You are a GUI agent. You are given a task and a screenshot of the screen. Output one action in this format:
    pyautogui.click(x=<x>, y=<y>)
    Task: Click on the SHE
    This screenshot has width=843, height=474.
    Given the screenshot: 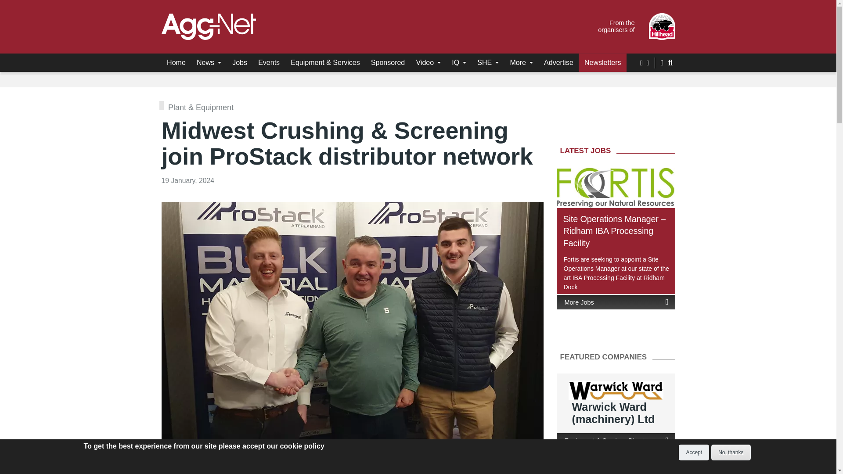 What is the action you would take?
    pyautogui.click(x=488, y=63)
    